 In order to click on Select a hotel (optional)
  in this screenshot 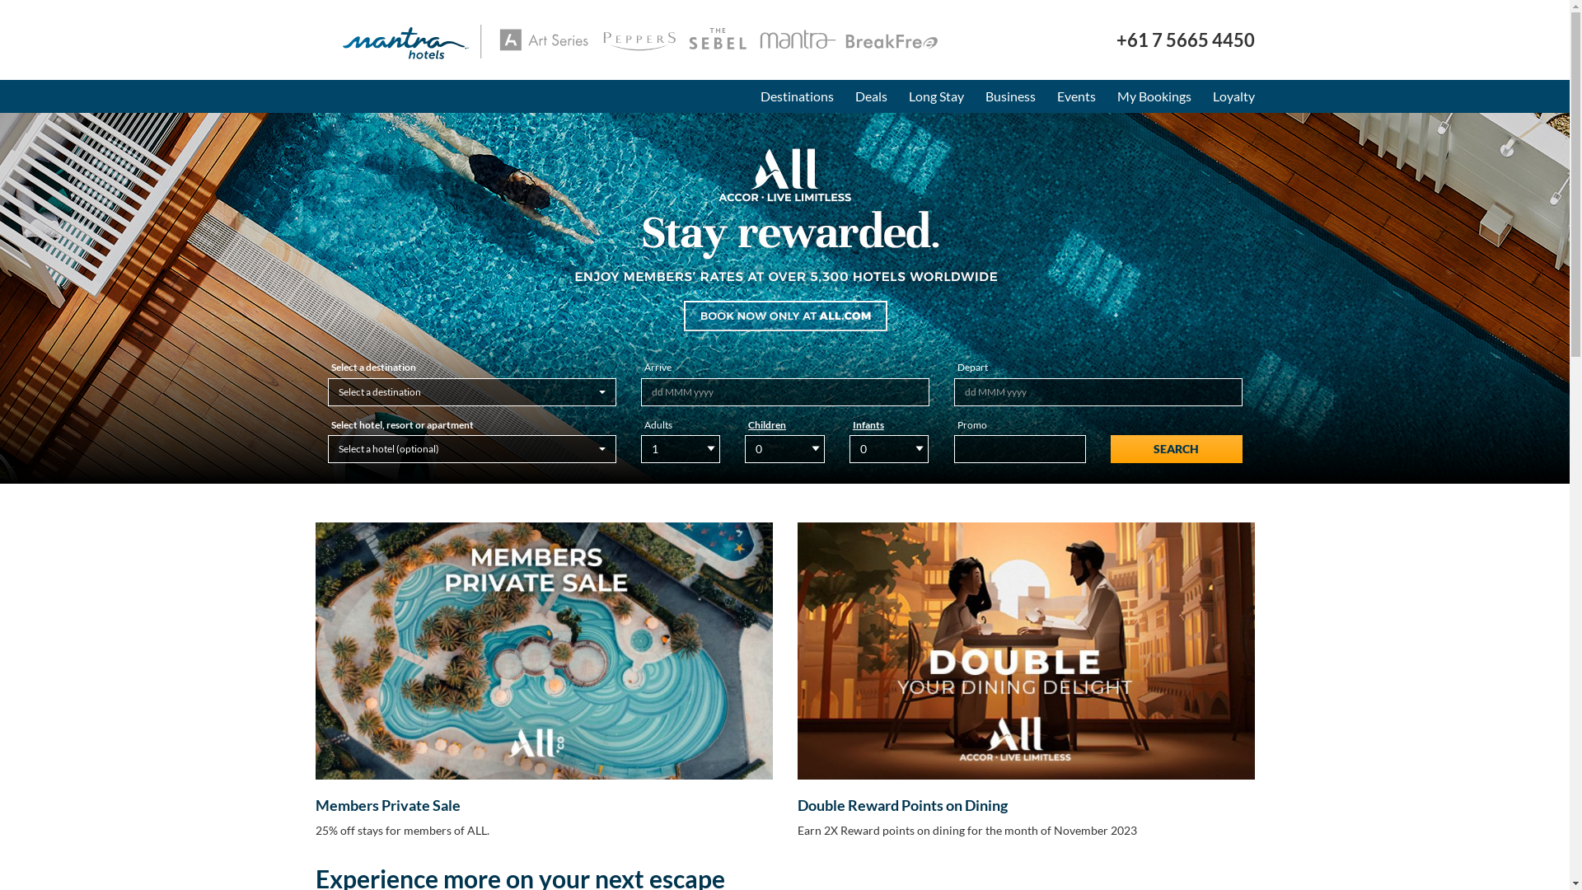, I will do `click(472, 449)`.